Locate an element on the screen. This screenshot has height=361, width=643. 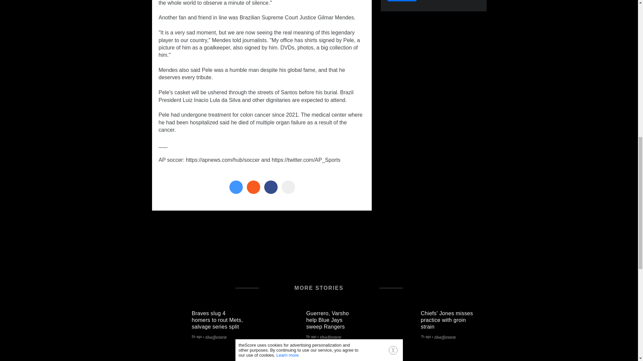
Durant provides spark in return to lead U.S. past Serbia is located at coordinates (450, 359).